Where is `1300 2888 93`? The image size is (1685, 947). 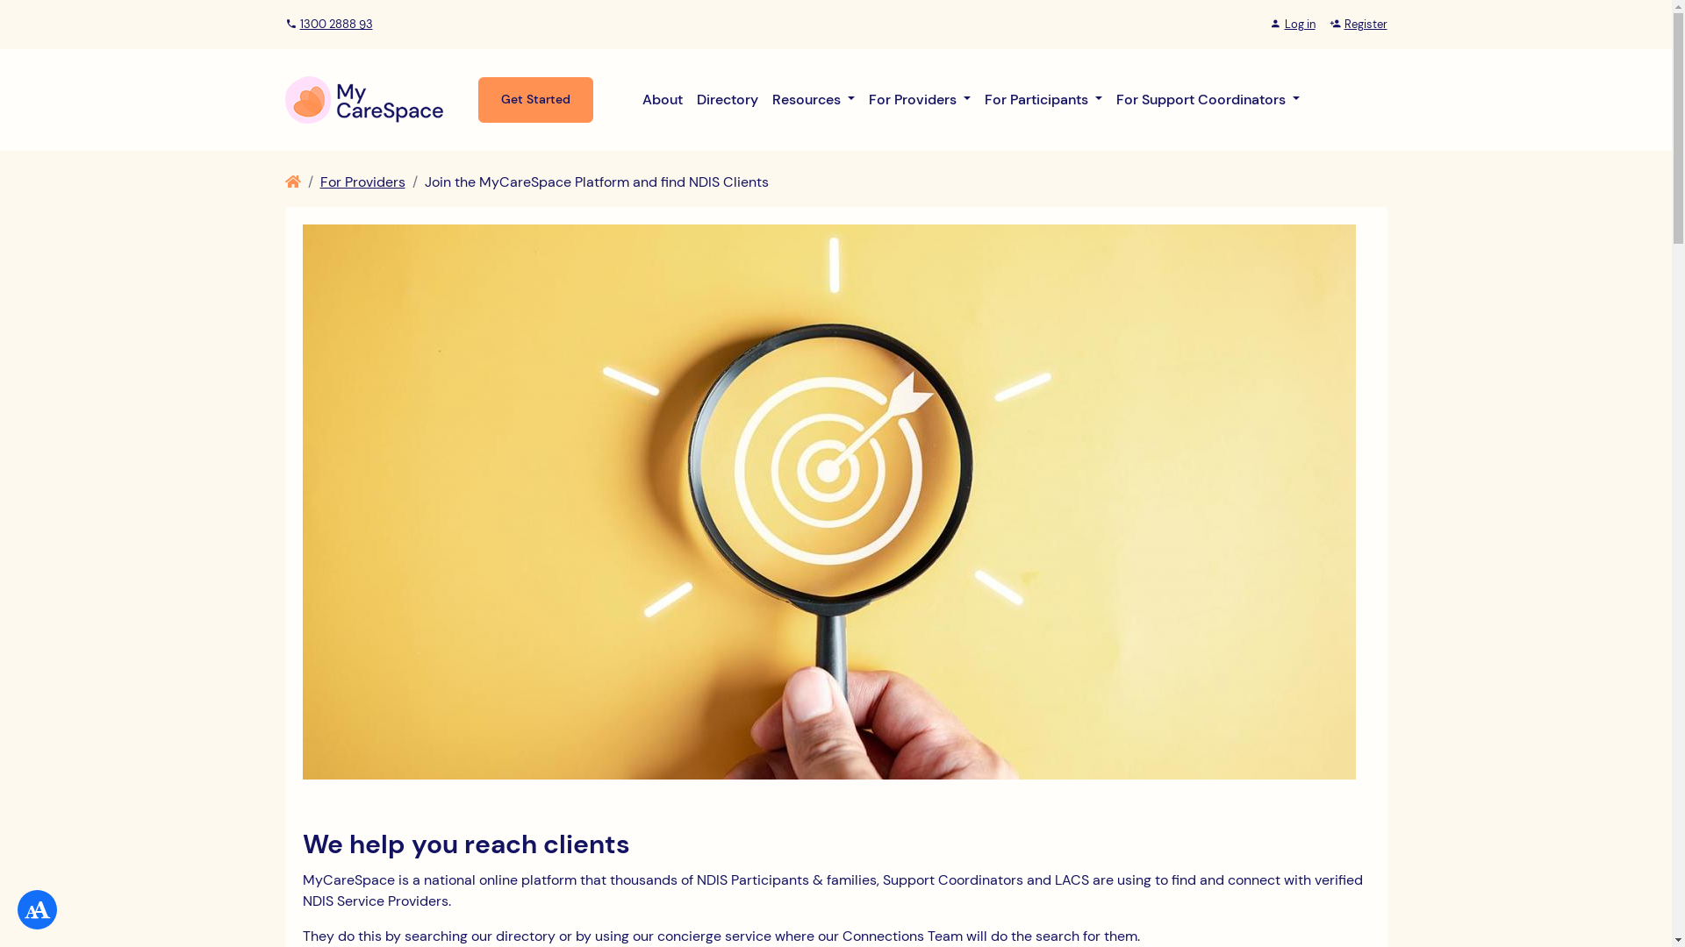 1300 2888 93 is located at coordinates (328, 25).